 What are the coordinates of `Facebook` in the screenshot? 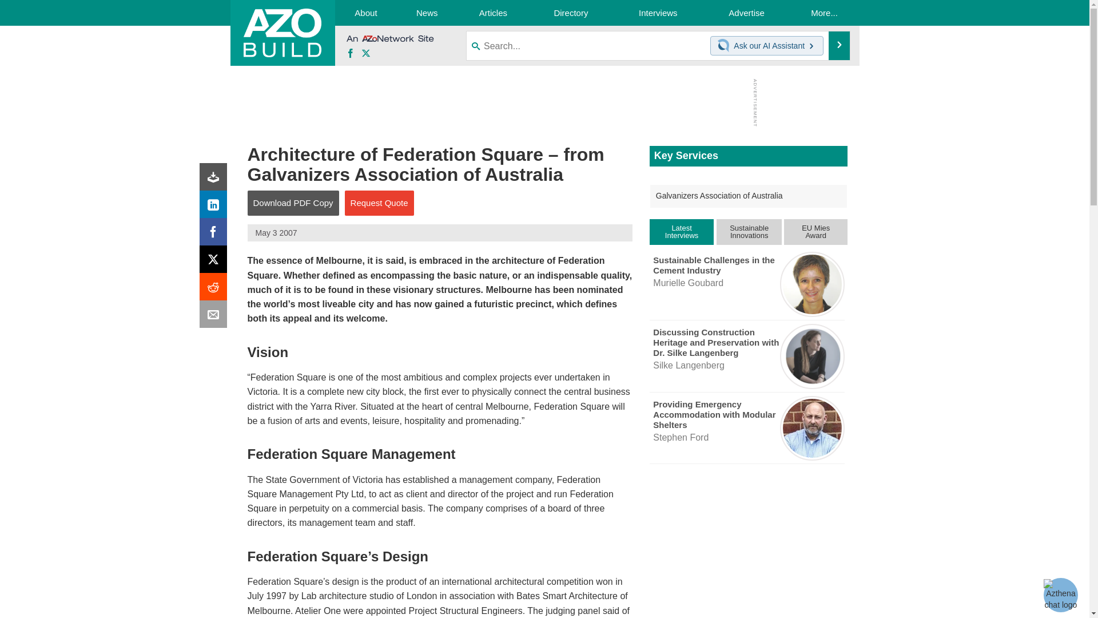 It's located at (350, 54).